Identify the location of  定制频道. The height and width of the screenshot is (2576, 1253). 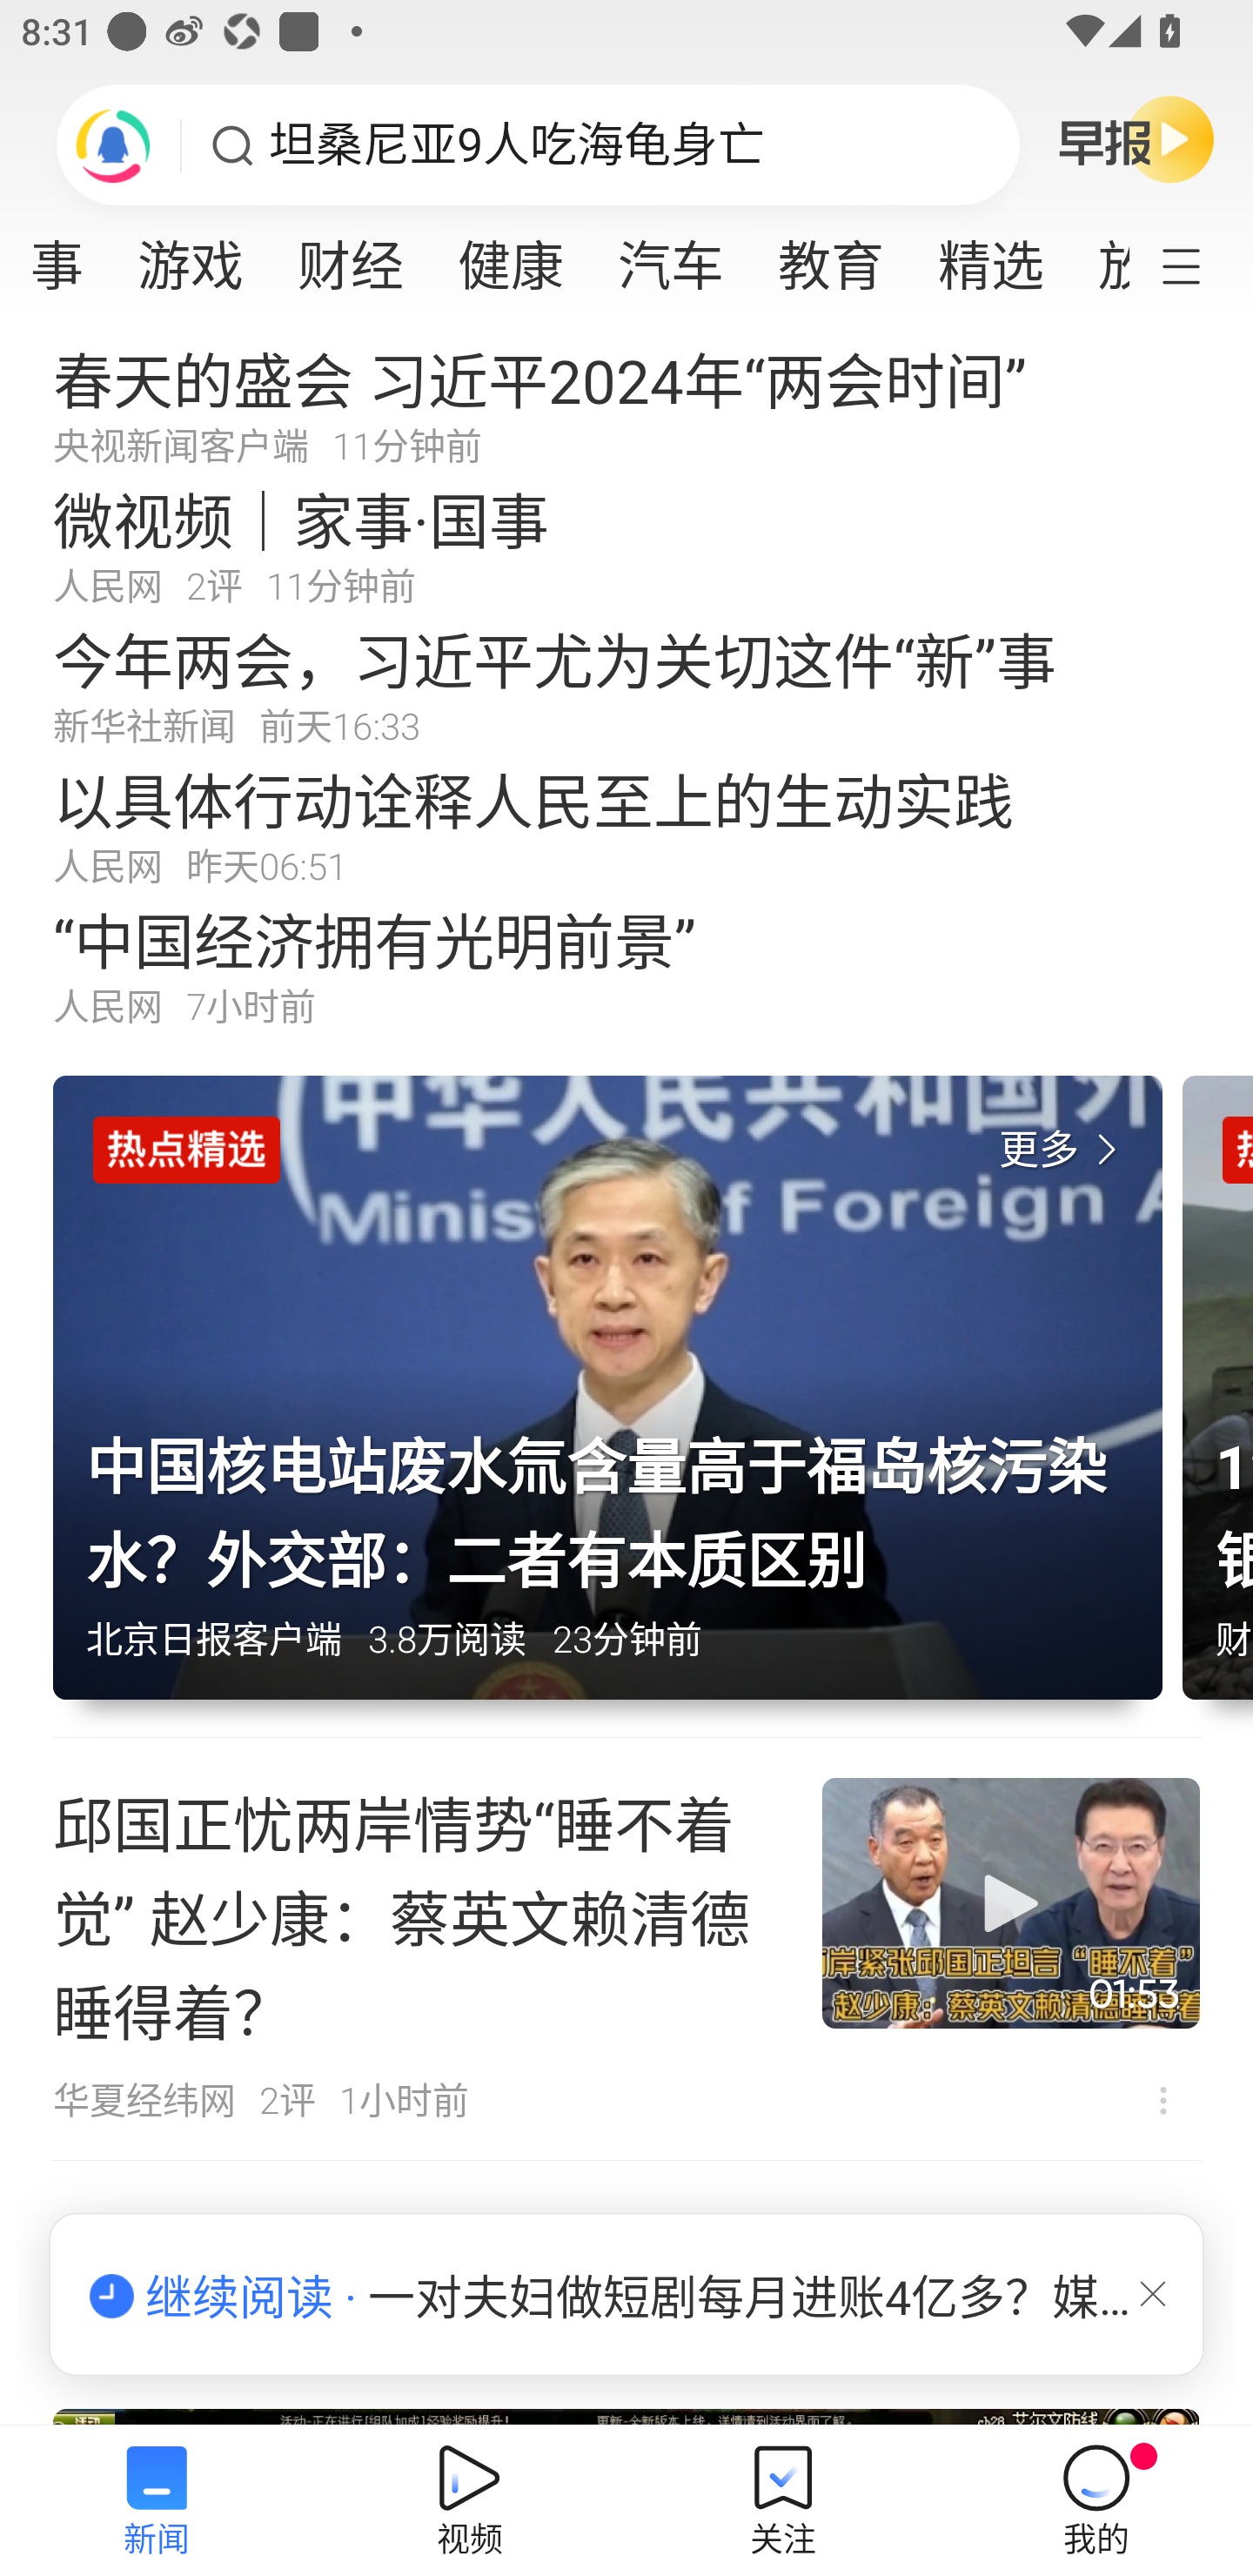
(1201, 264).